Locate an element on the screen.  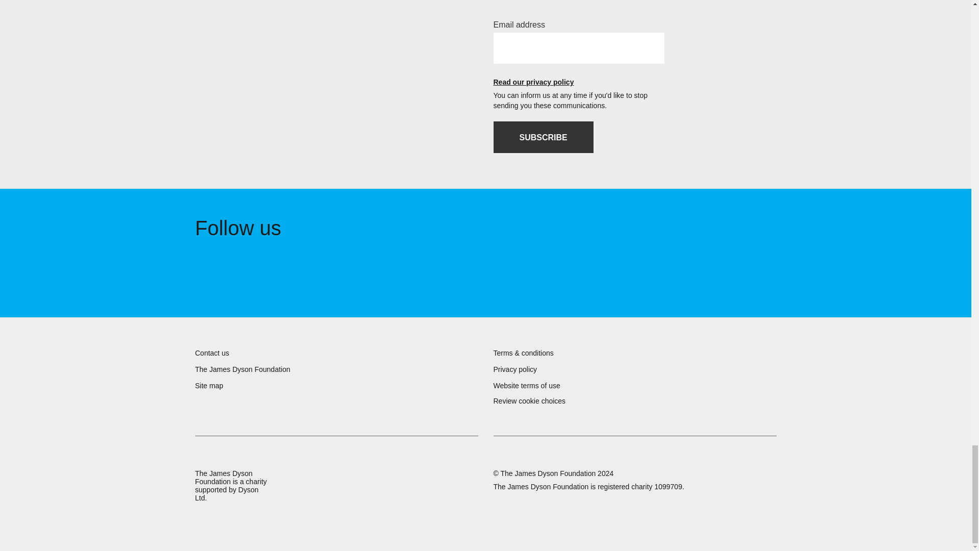
Read our privacy policy is located at coordinates (579, 83).